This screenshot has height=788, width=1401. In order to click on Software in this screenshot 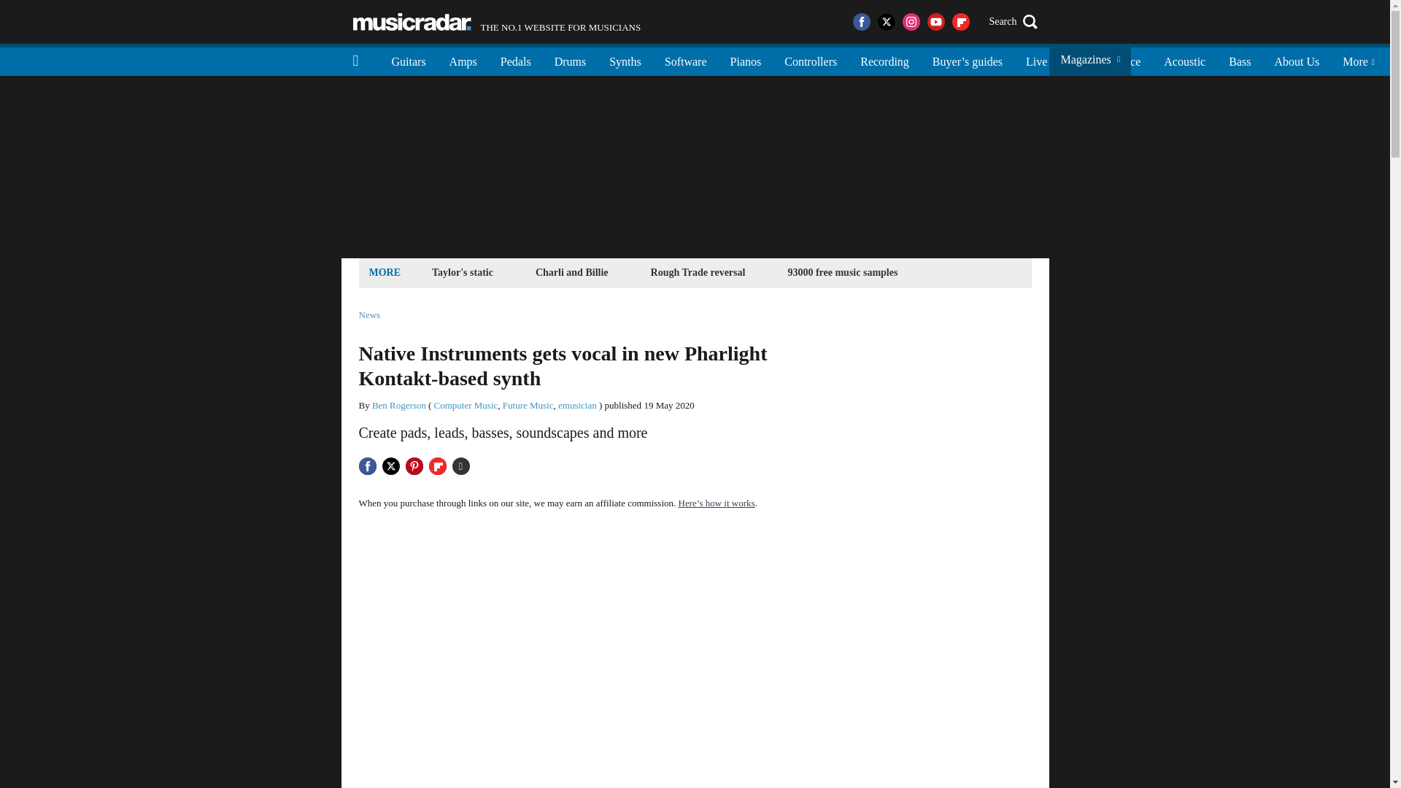, I will do `click(685, 60)`.